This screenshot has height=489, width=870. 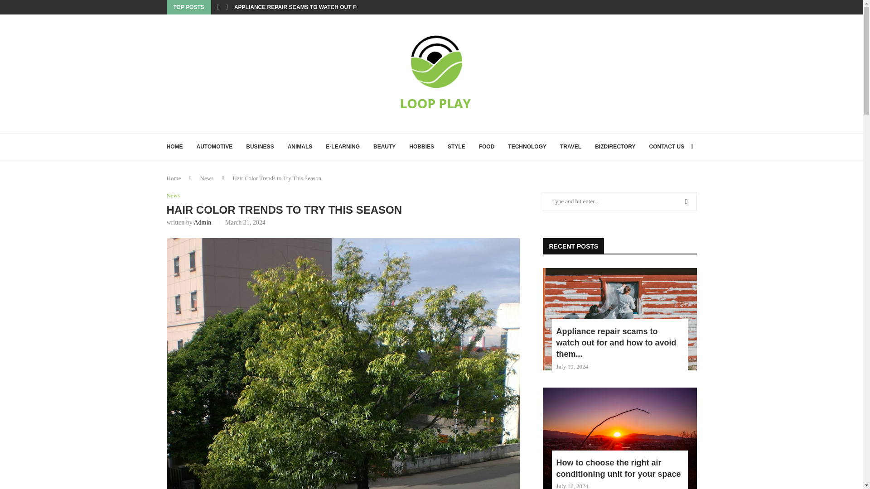 I want to click on AUTOMOTIVE, so click(x=215, y=147).